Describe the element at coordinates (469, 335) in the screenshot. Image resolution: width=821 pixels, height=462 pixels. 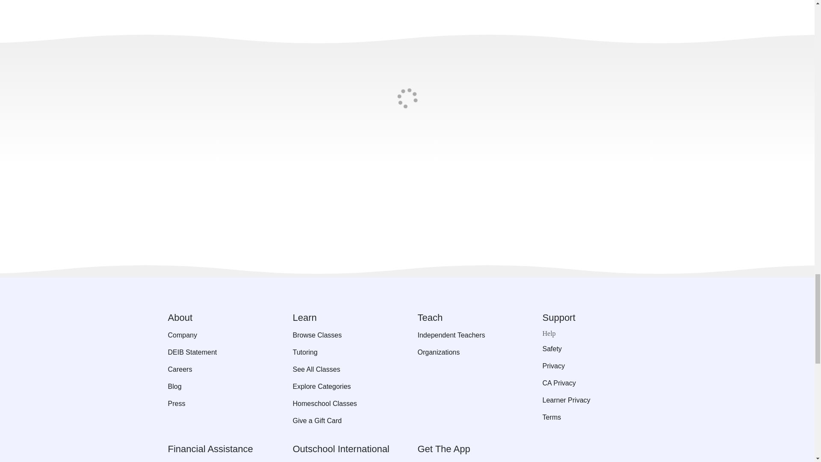
I see `Independent Teachers` at that location.